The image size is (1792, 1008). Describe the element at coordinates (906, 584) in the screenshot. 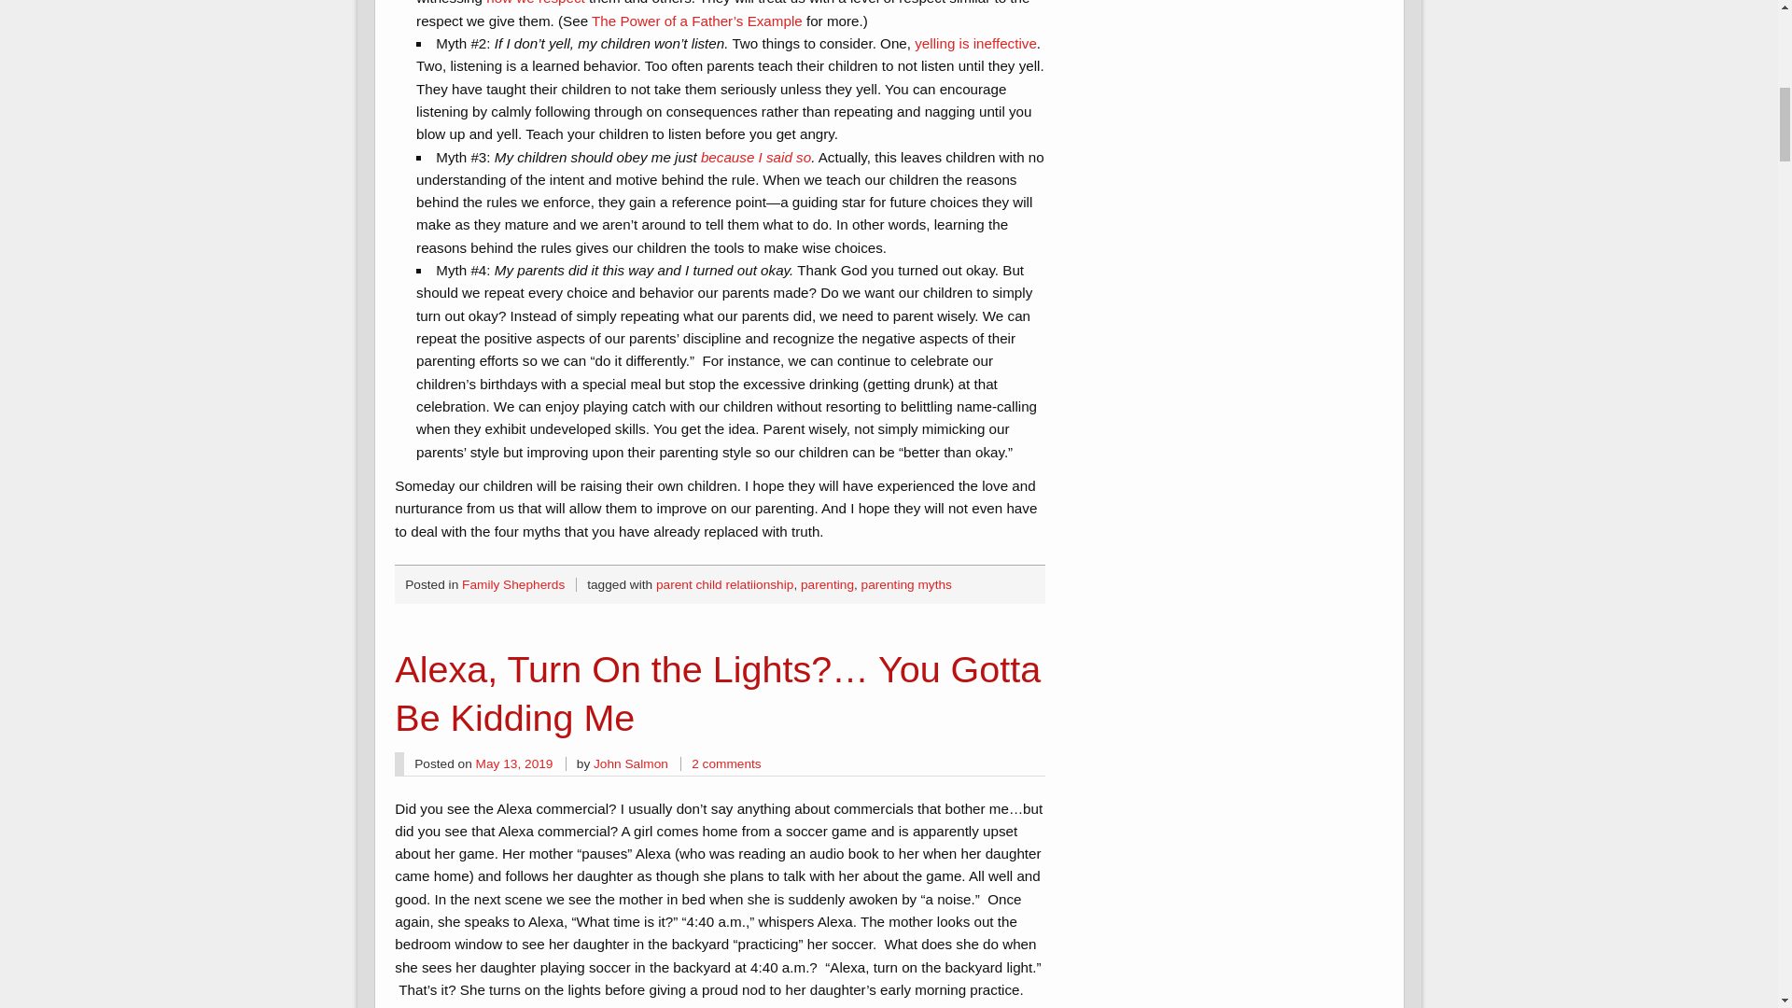

I see `parenting myths` at that location.